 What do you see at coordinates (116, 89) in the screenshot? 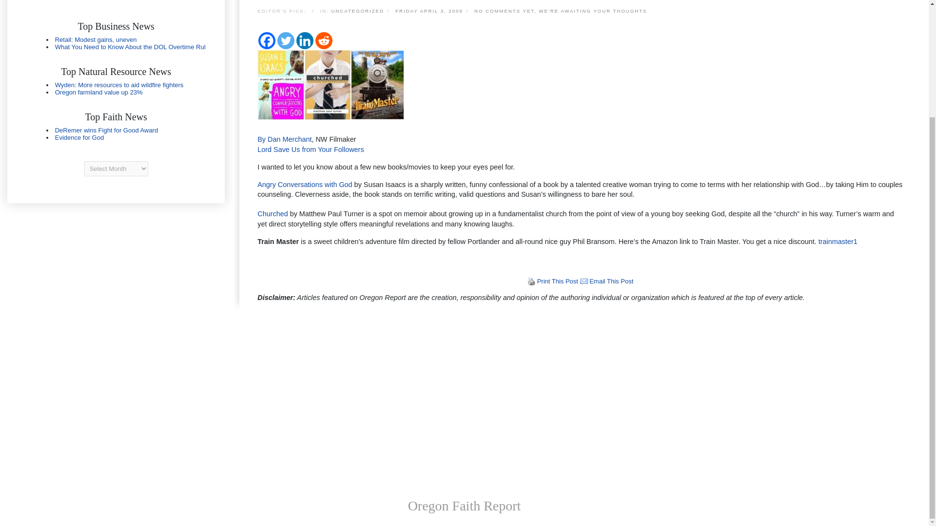
I see `Oregon` at bounding box center [116, 89].